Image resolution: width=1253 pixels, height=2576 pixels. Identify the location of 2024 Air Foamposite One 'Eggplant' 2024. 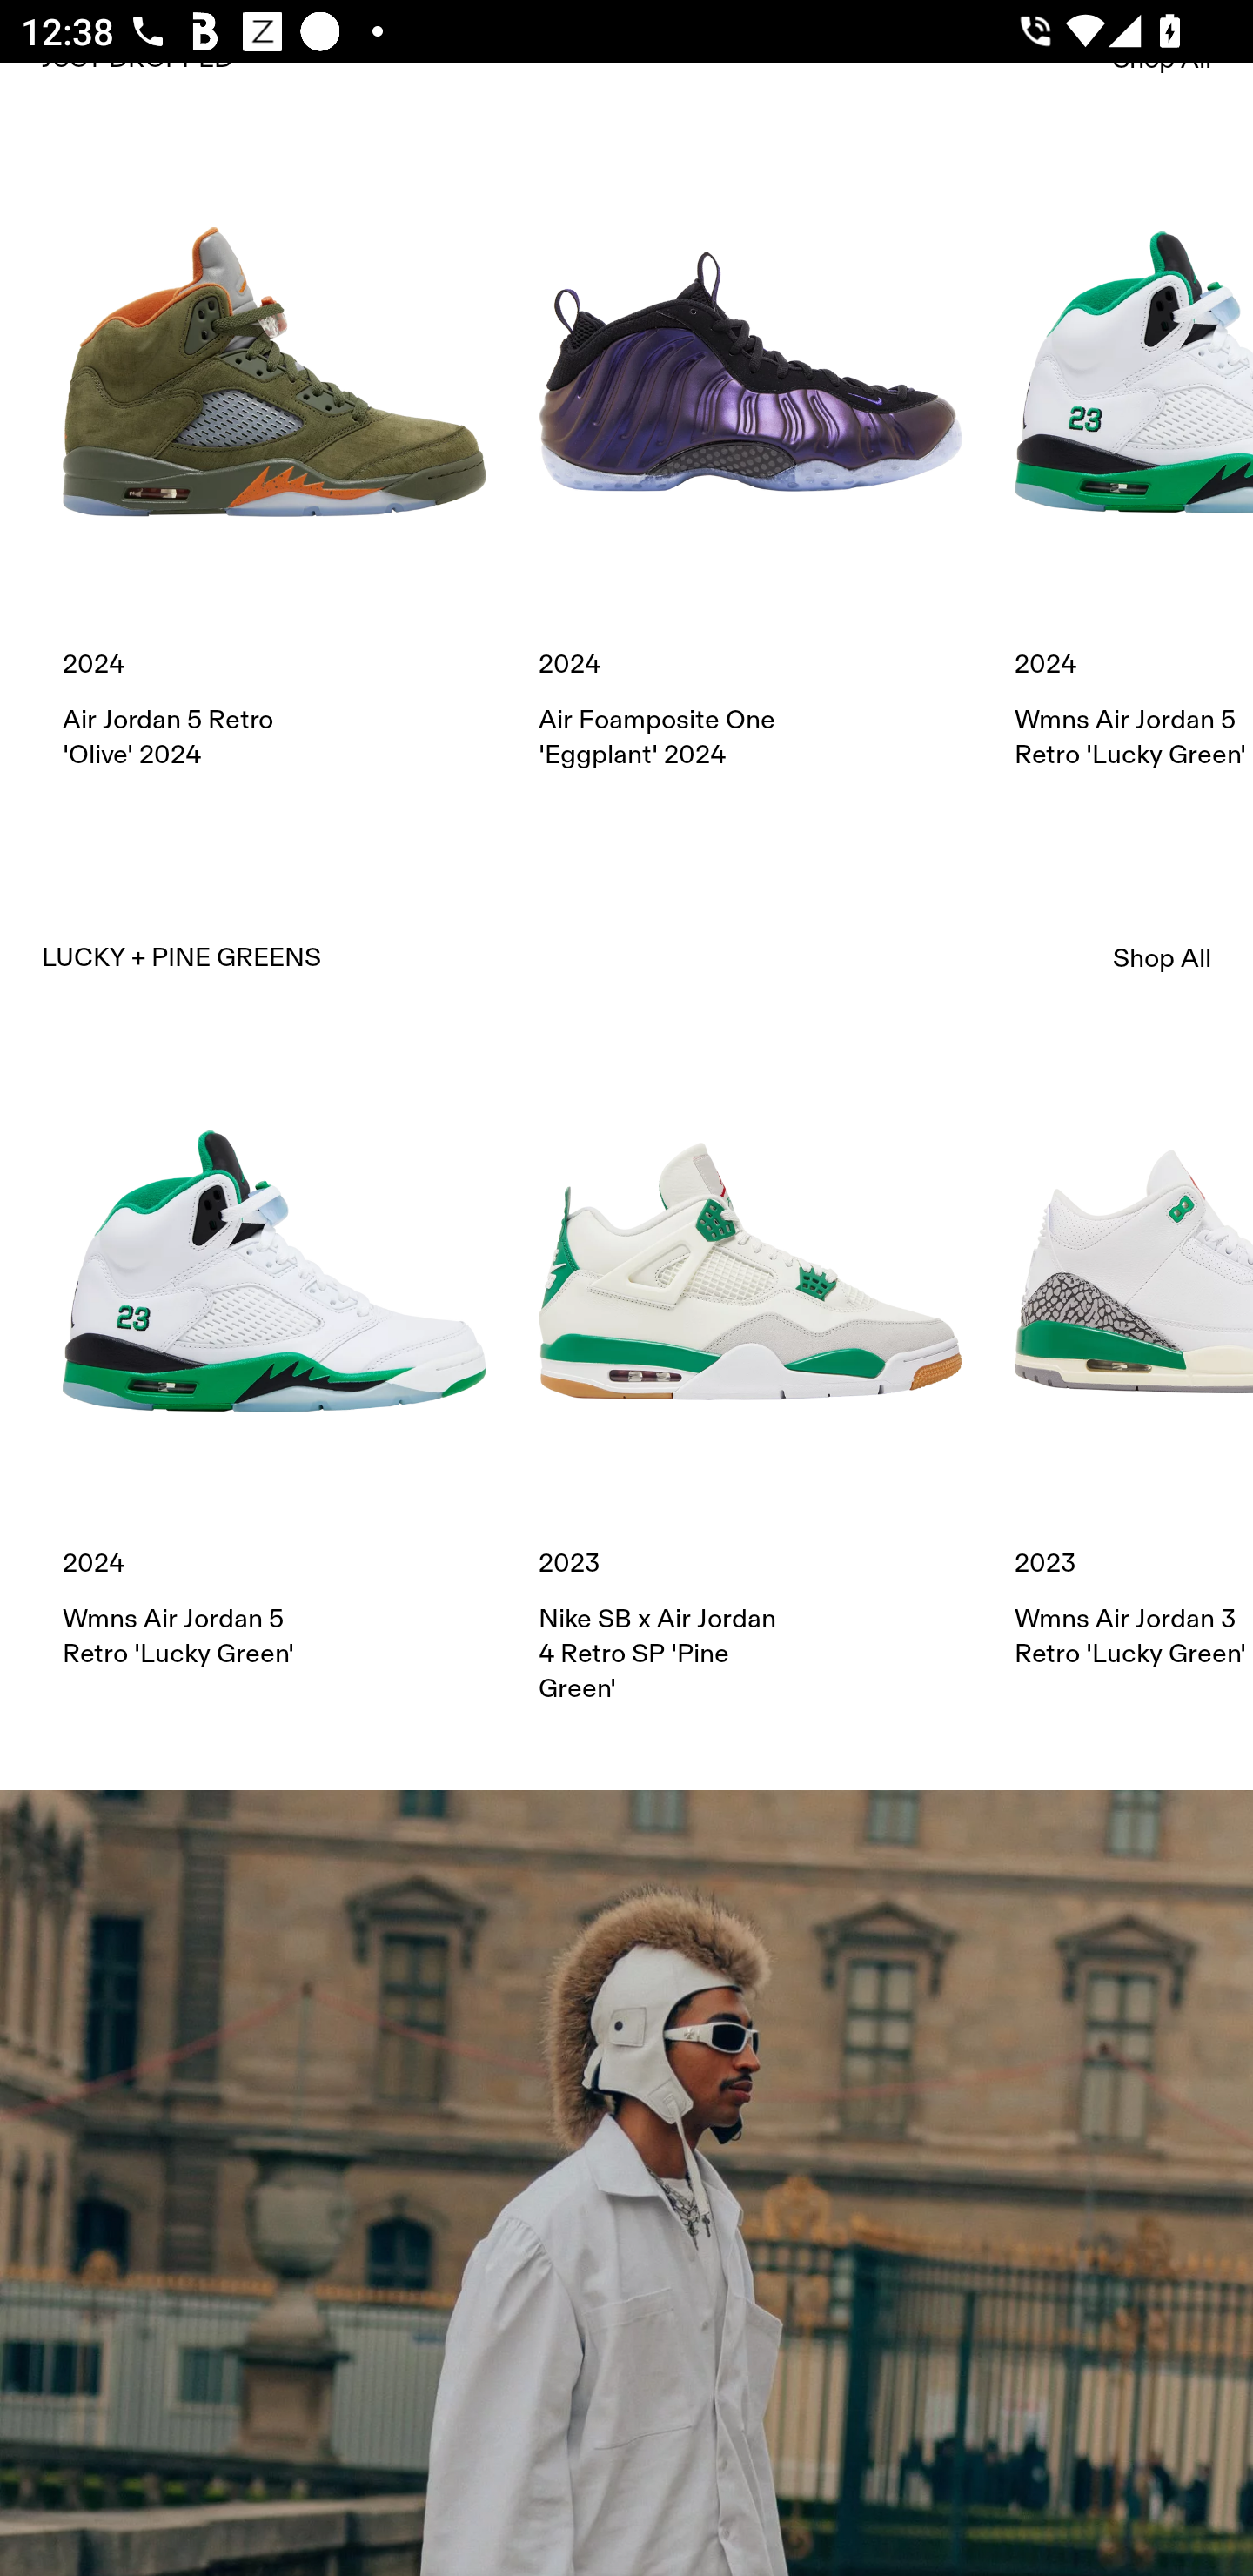
(750, 466).